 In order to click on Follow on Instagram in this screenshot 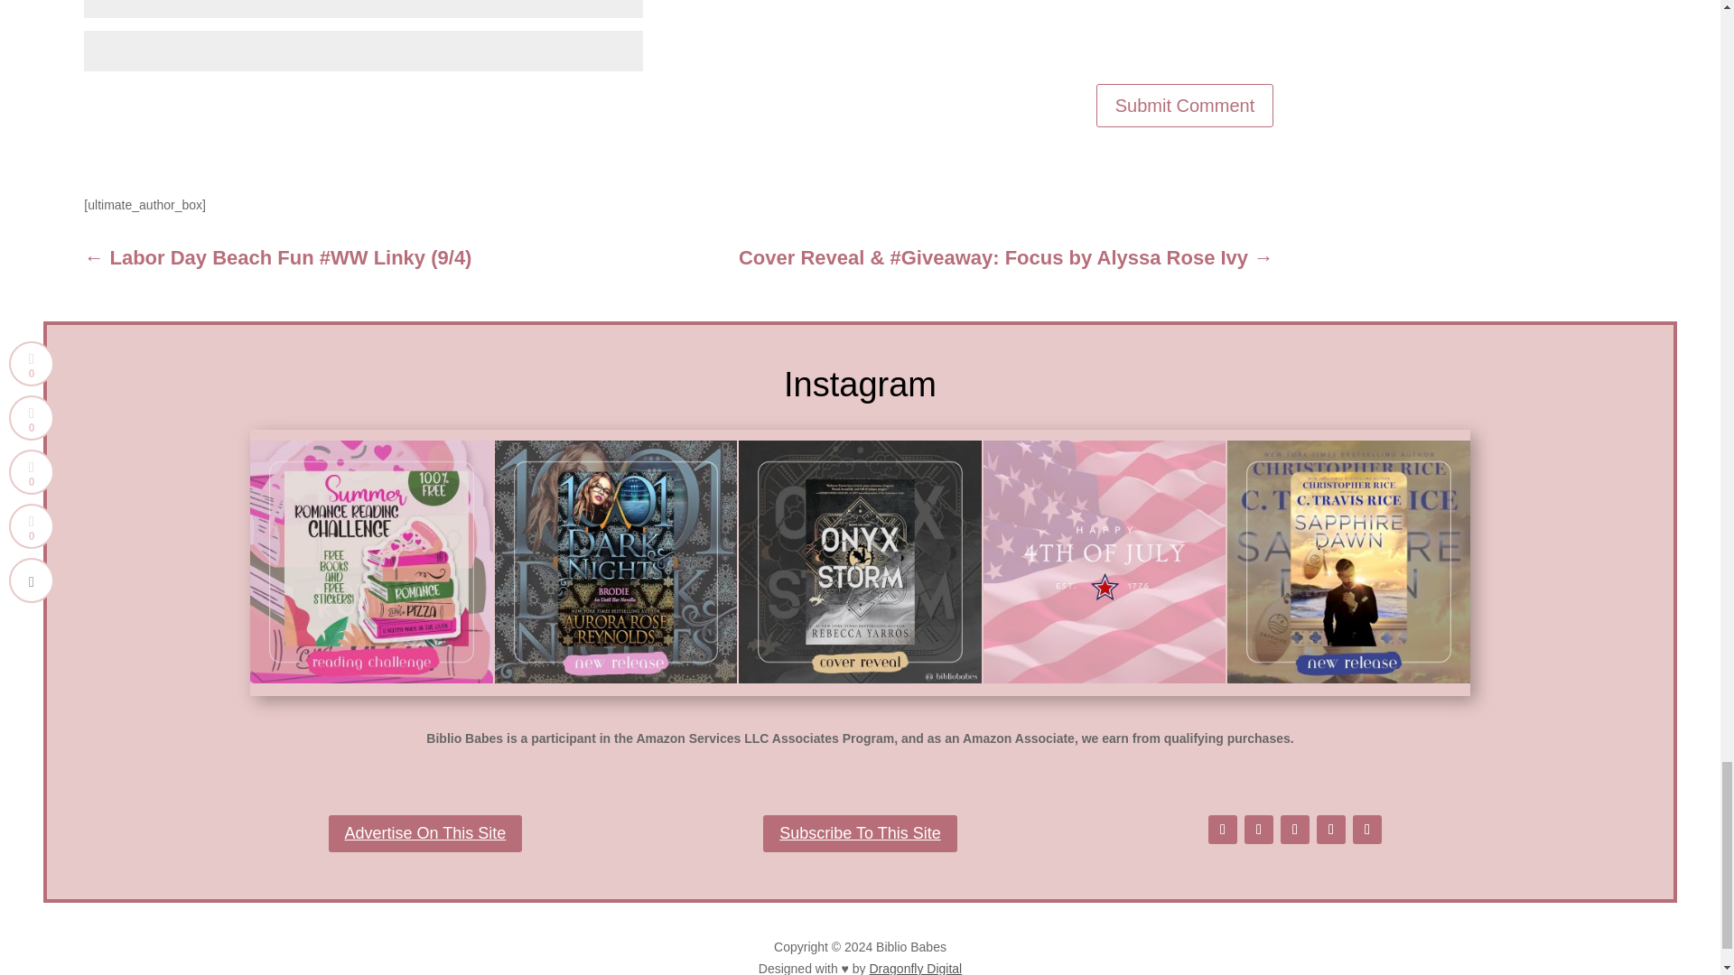, I will do `click(1295, 829)`.